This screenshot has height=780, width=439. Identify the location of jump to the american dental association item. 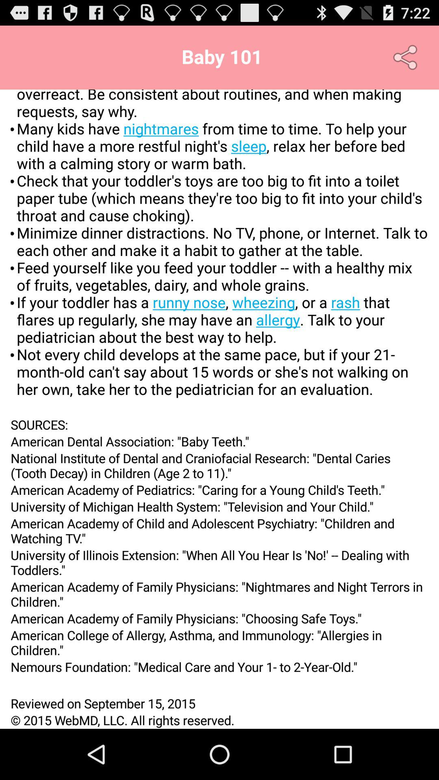
(219, 441).